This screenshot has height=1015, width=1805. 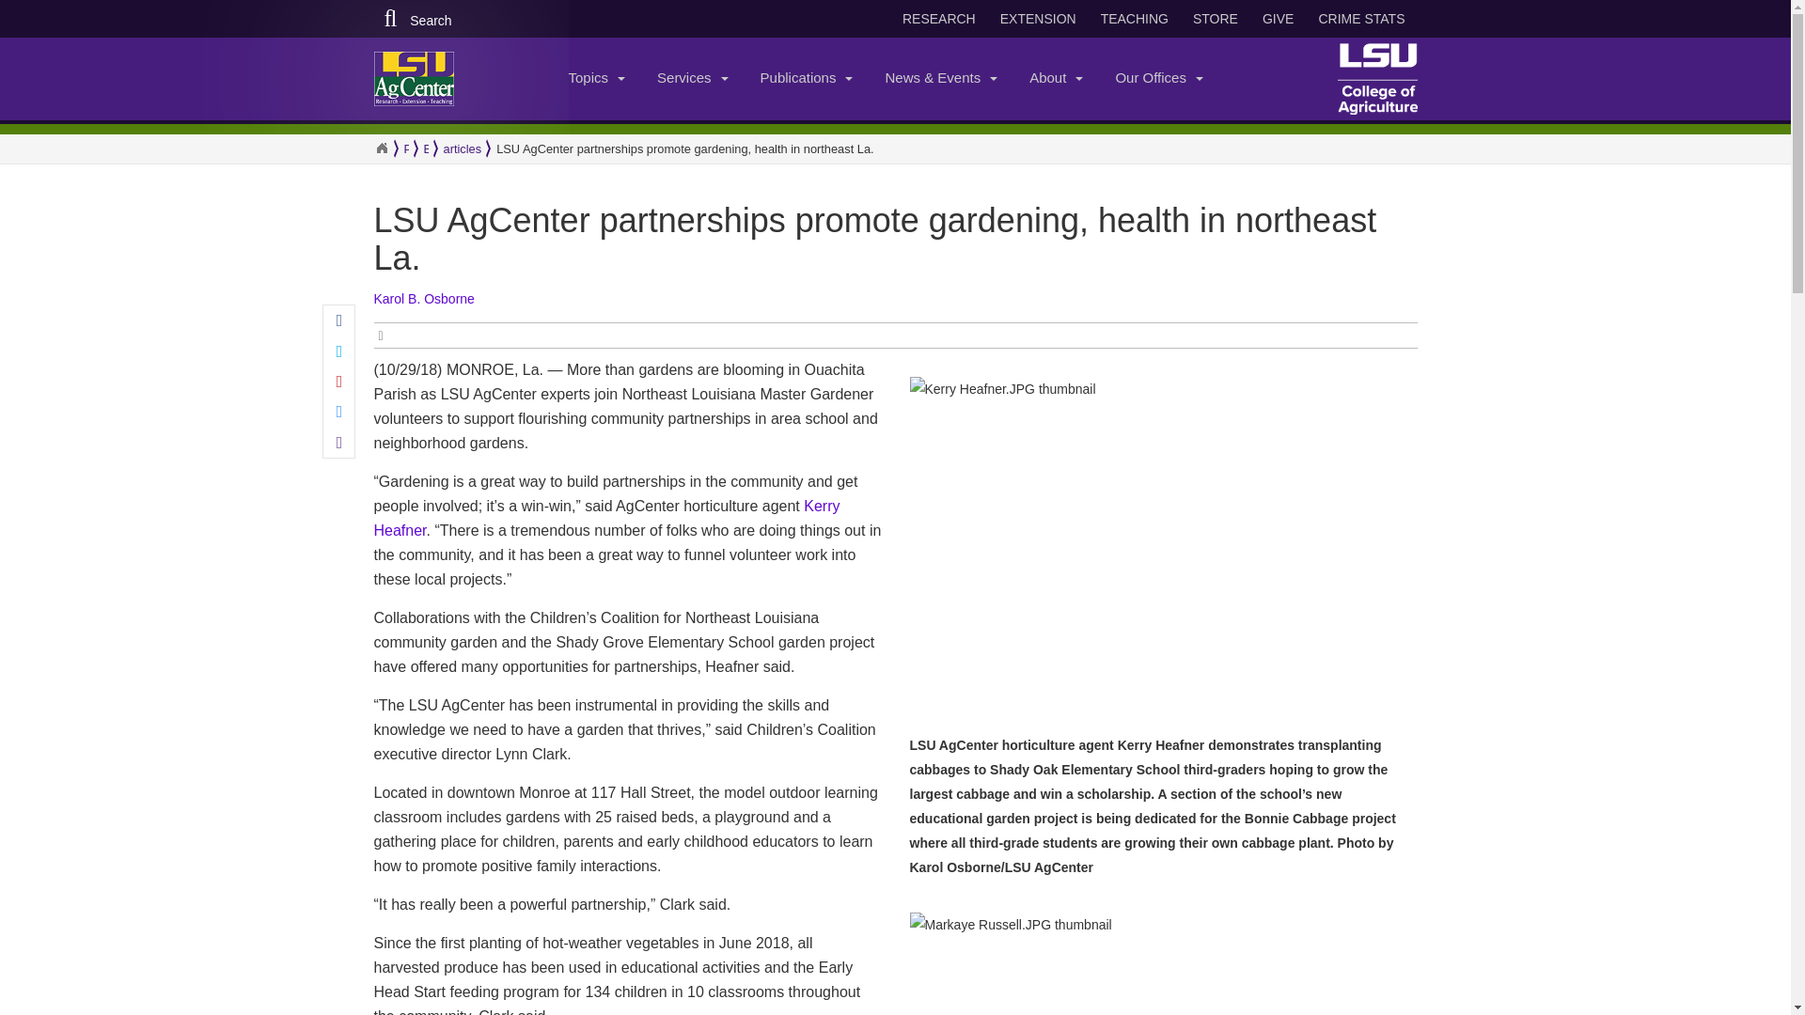 What do you see at coordinates (1361, 19) in the screenshot?
I see `Crime Stats - LSU AgCenter` at bounding box center [1361, 19].